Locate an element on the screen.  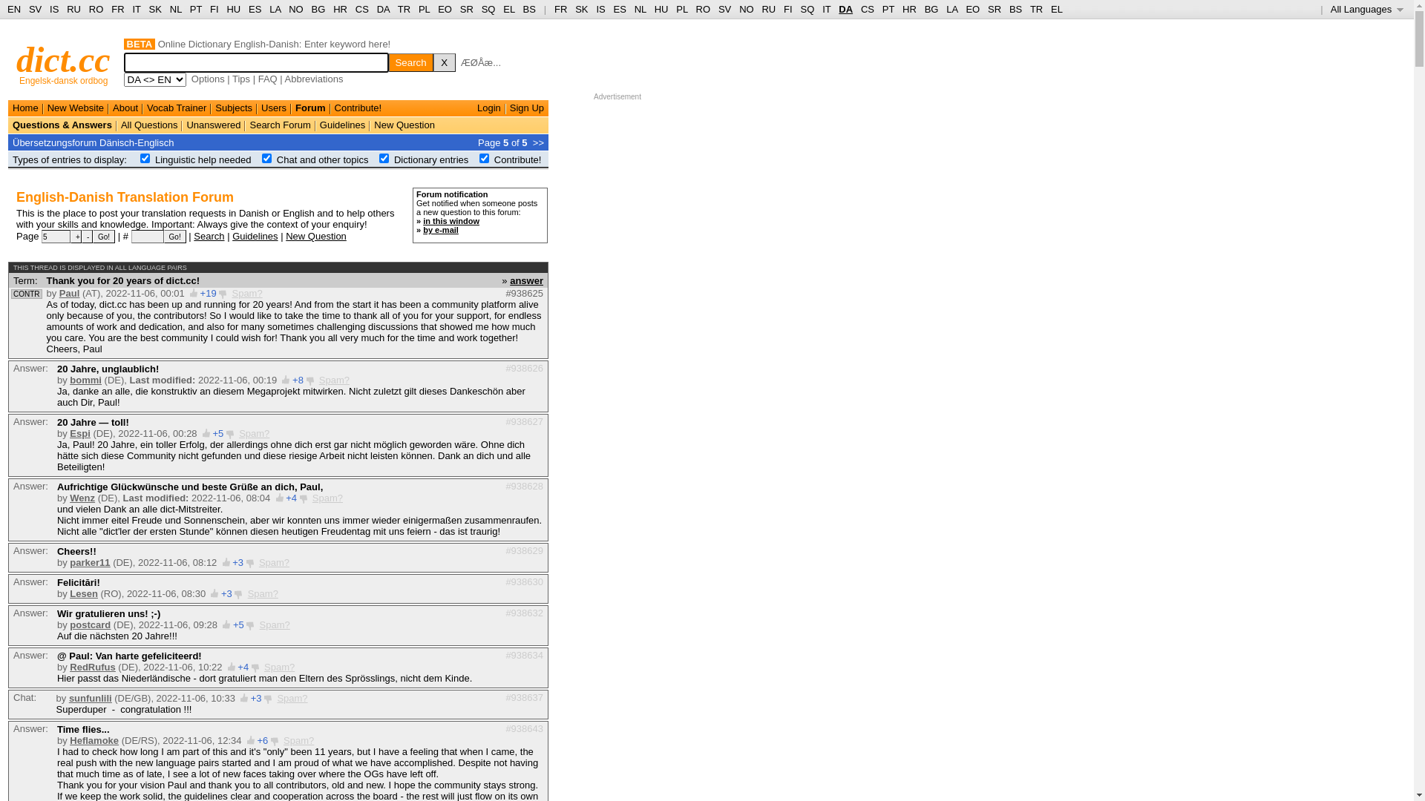
Spam? is located at coordinates (298, 740).